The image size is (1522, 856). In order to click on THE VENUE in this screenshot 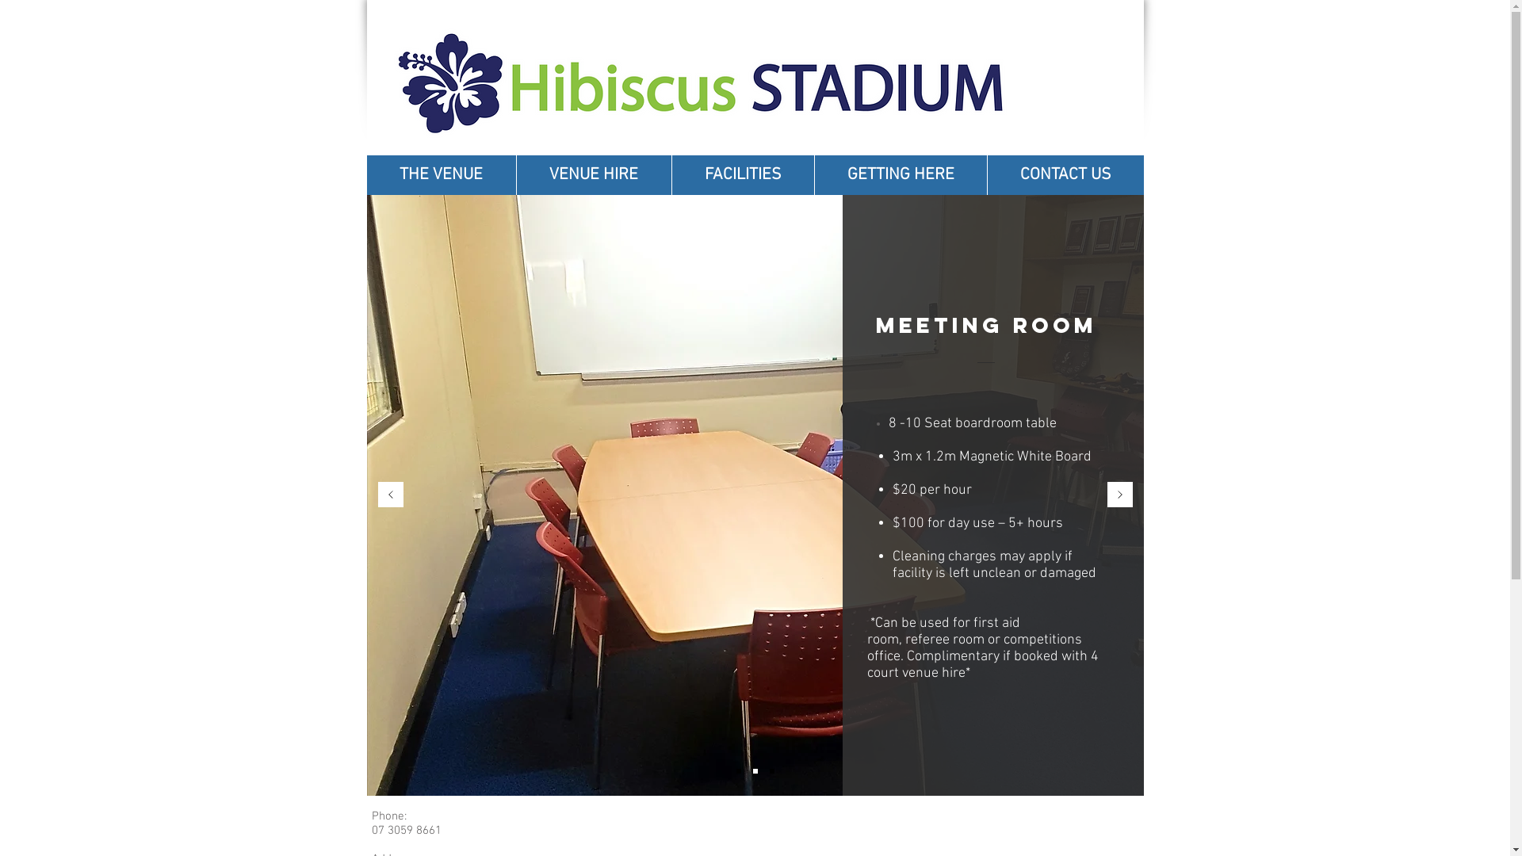, I will do `click(441, 175)`.